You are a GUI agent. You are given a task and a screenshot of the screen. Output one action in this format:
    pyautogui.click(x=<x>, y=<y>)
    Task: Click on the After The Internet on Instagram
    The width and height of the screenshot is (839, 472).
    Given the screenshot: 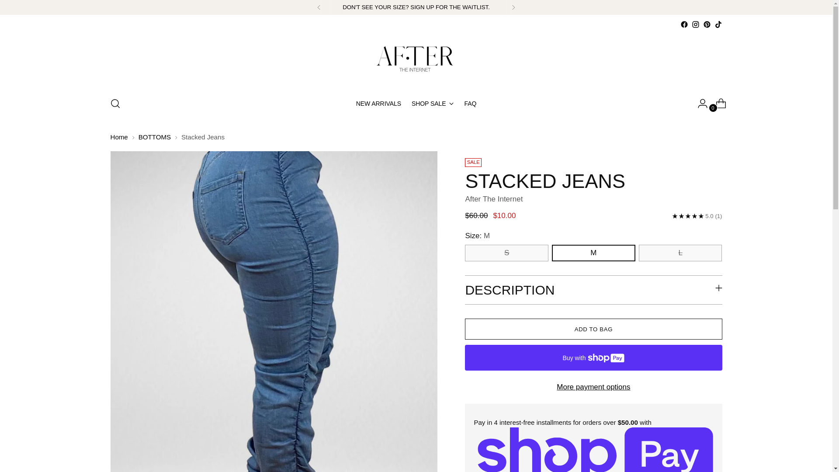 What is the action you would take?
    pyautogui.click(x=718, y=24)
    